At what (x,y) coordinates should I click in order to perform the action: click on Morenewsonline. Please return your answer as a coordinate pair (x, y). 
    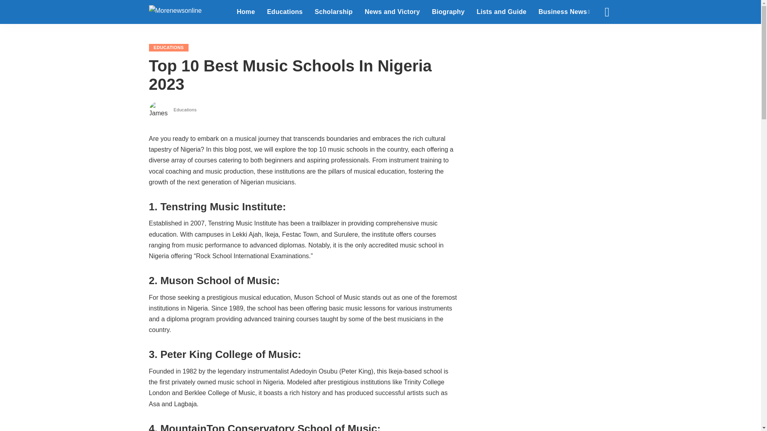
    Looking at the image, I should click on (175, 12).